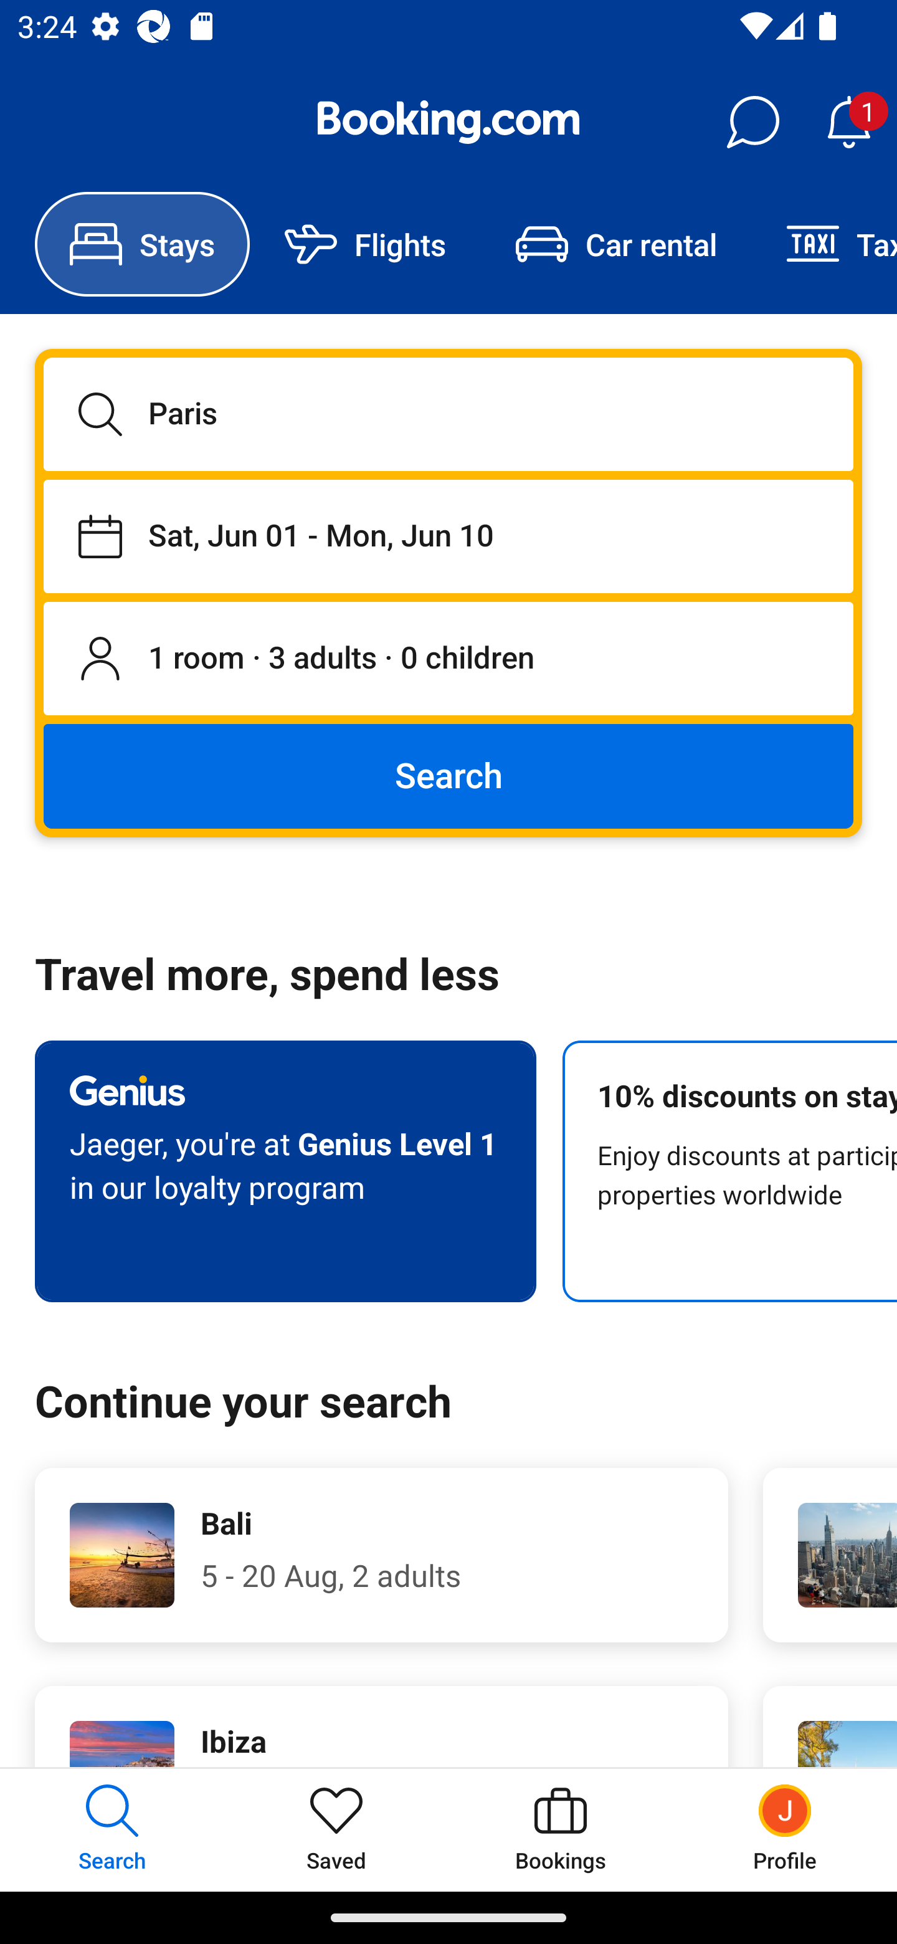  What do you see at coordinates (448, 659) in the screenshot?
I see `1 room, 3 adults, 0 children` at bounding box center [448, 659].